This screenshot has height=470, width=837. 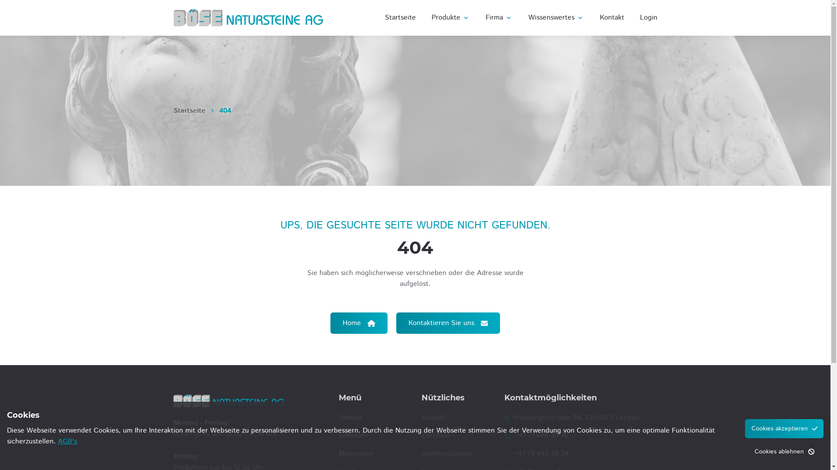 I want to click on Kontakt, so click(x=612, y=18).